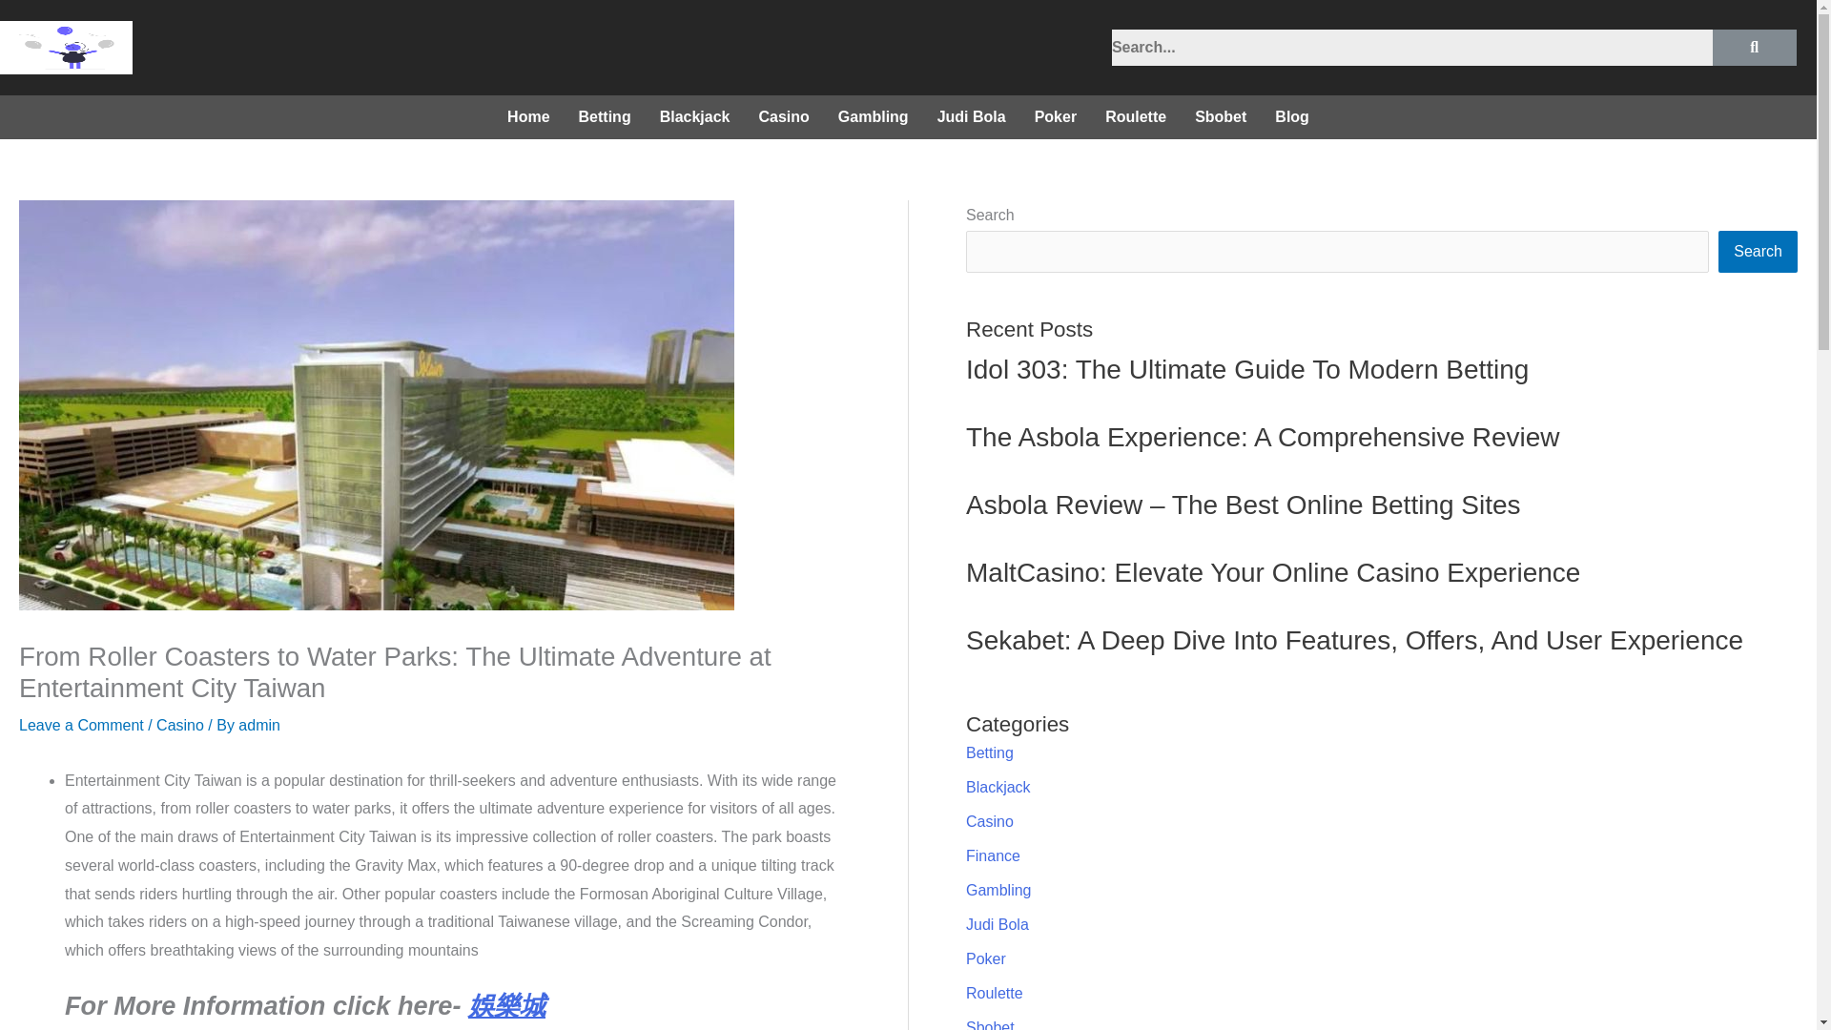 This screenshot has width=1831, height=1030. What do you see at coordinates (1221, 116) in the screenshot?
I see `Sbobet` at bounding box center [1221, 116].